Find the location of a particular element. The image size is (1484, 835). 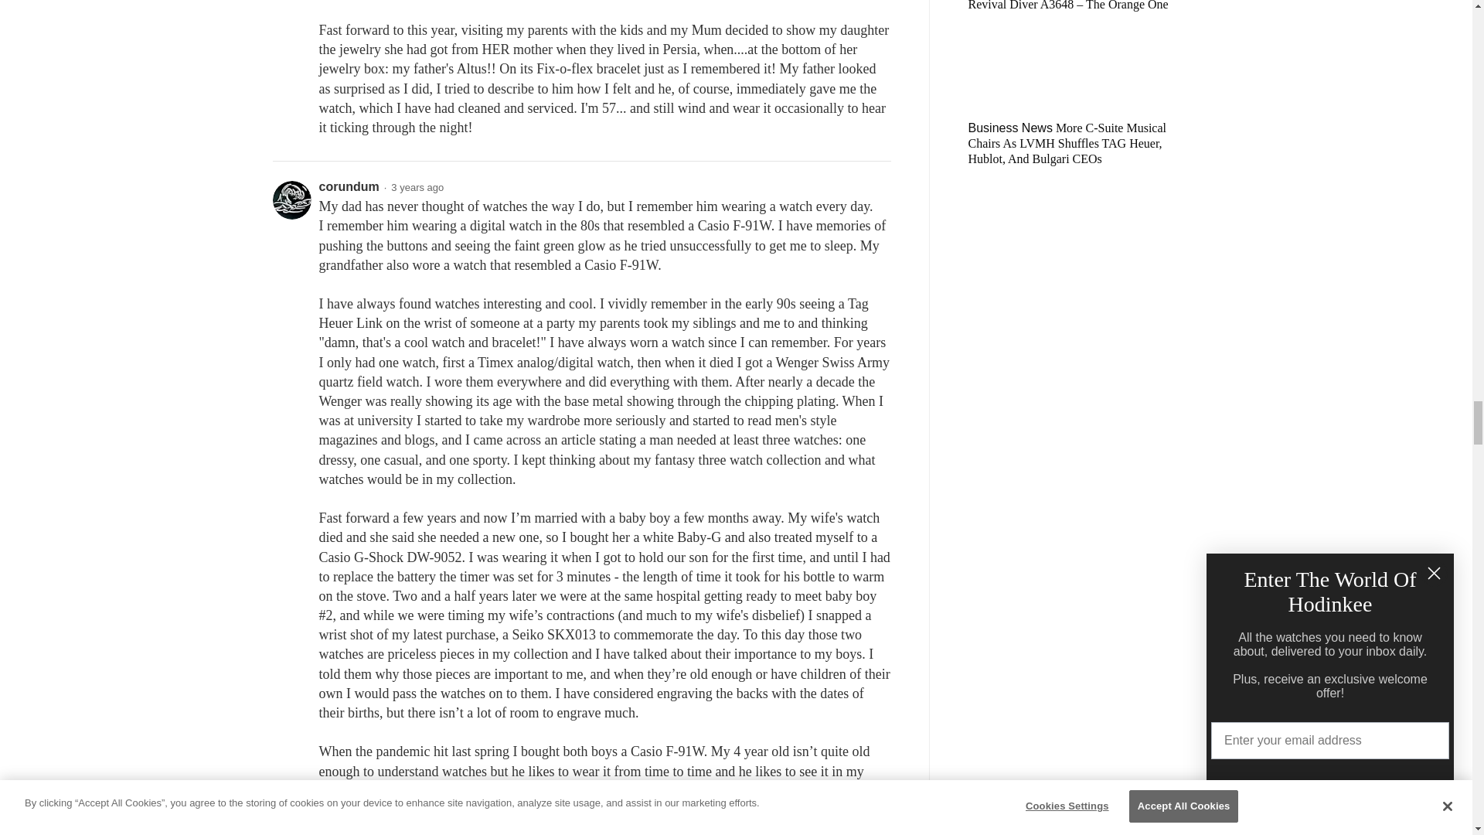

2021-06-20 15:18 is located at coordinates (417, 187).